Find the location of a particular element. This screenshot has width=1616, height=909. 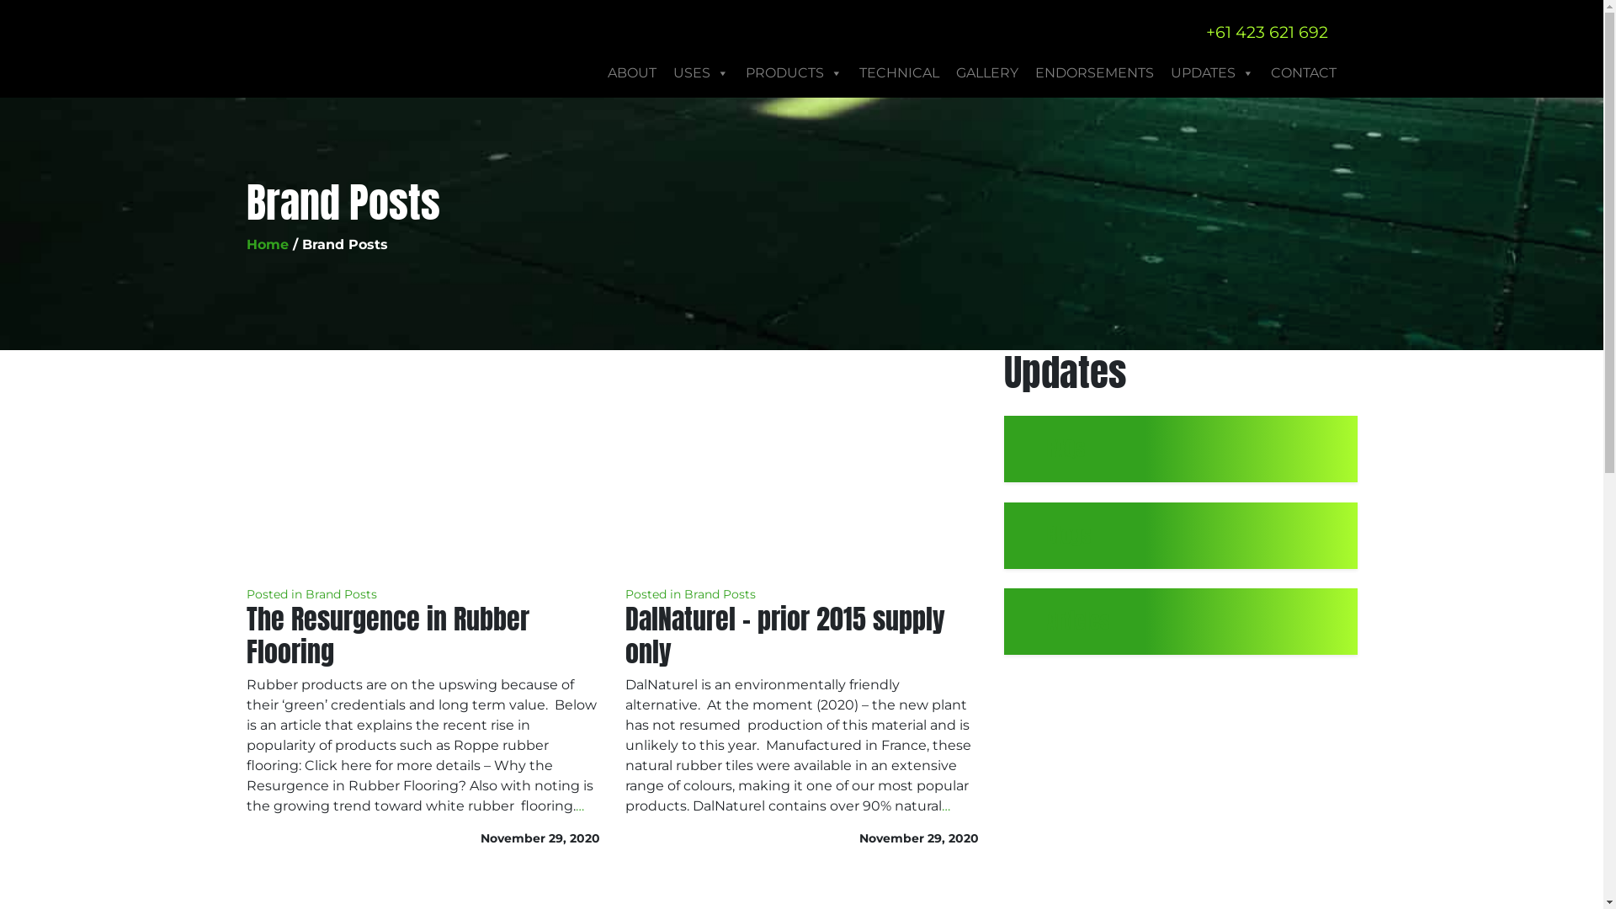

FAQs is located at coordinates (1180, 449).